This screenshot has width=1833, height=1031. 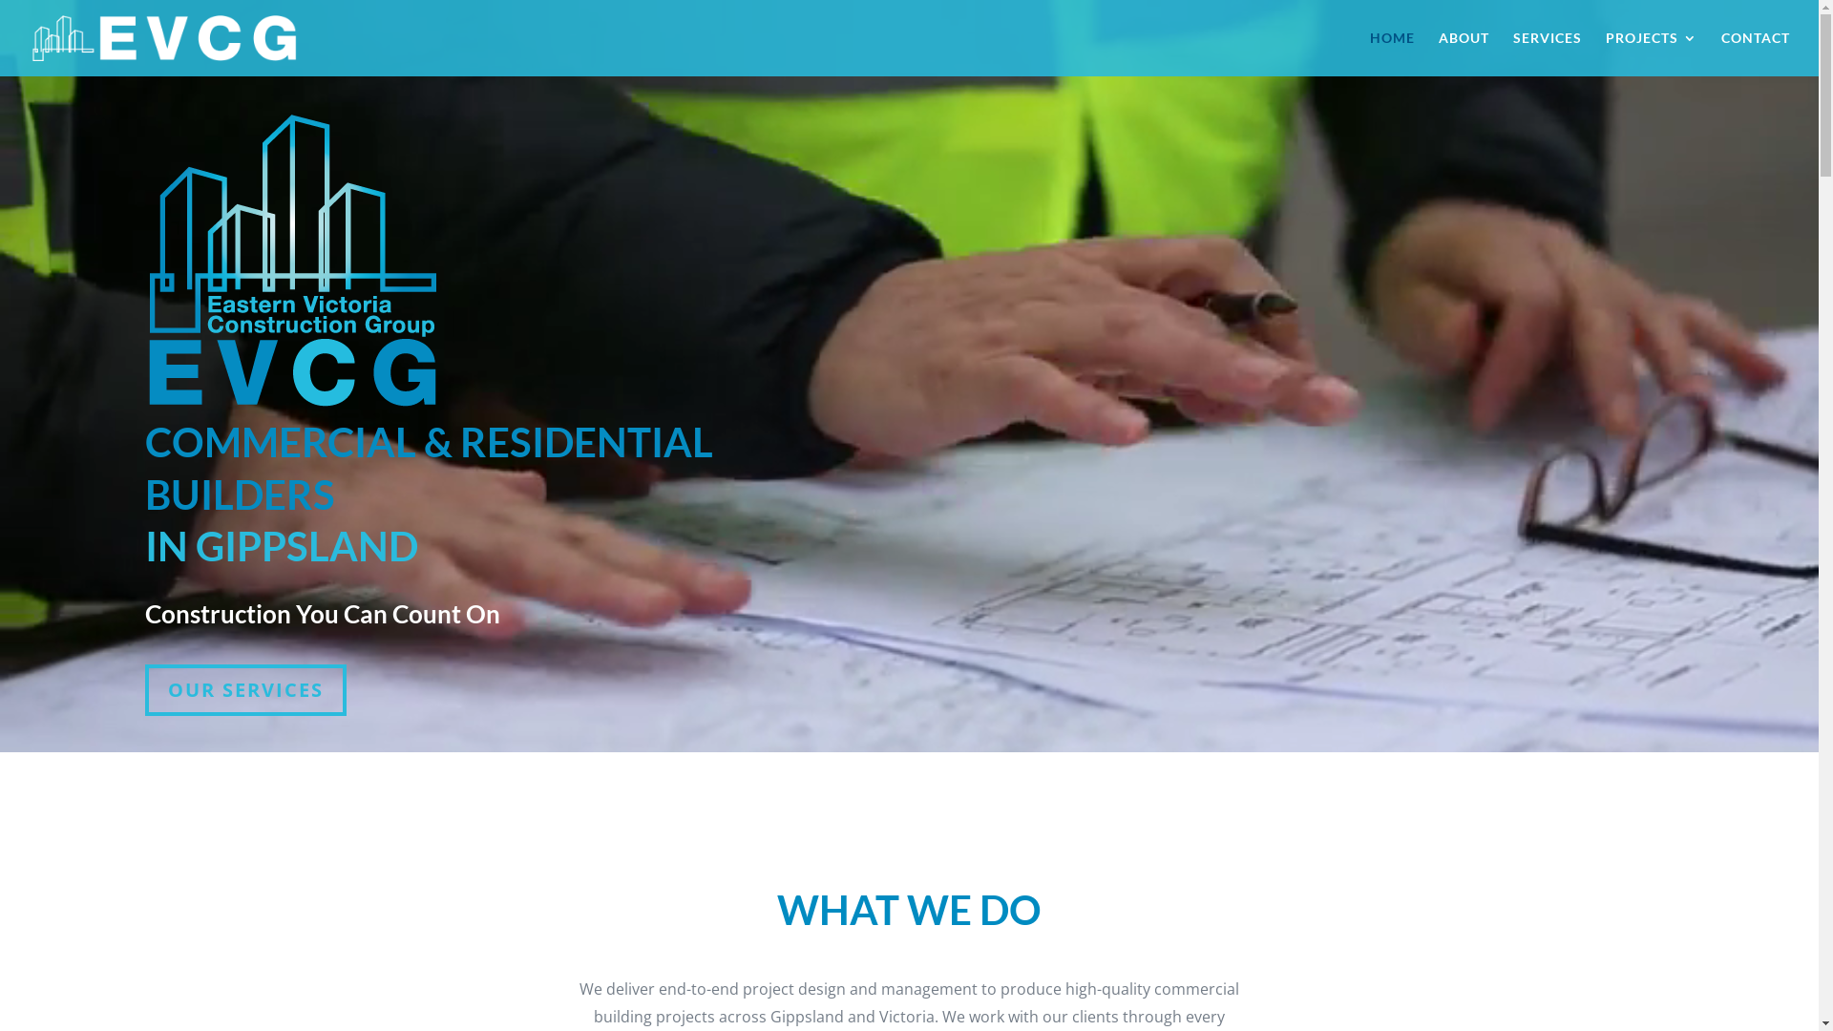 I want to click on SERVICES, so click(x=1548, y=53).